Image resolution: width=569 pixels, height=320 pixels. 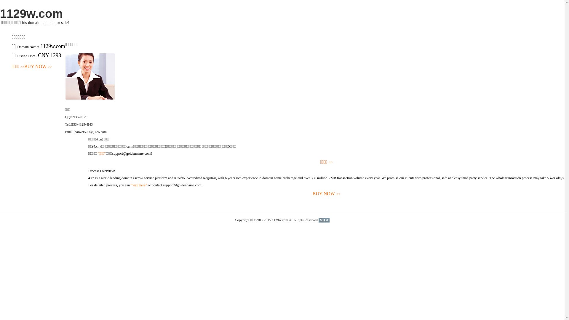 What do you see at coordinates (38, 67) in the screenshot?
I see `BUY NOW>>` at bounding box center [38, 67].